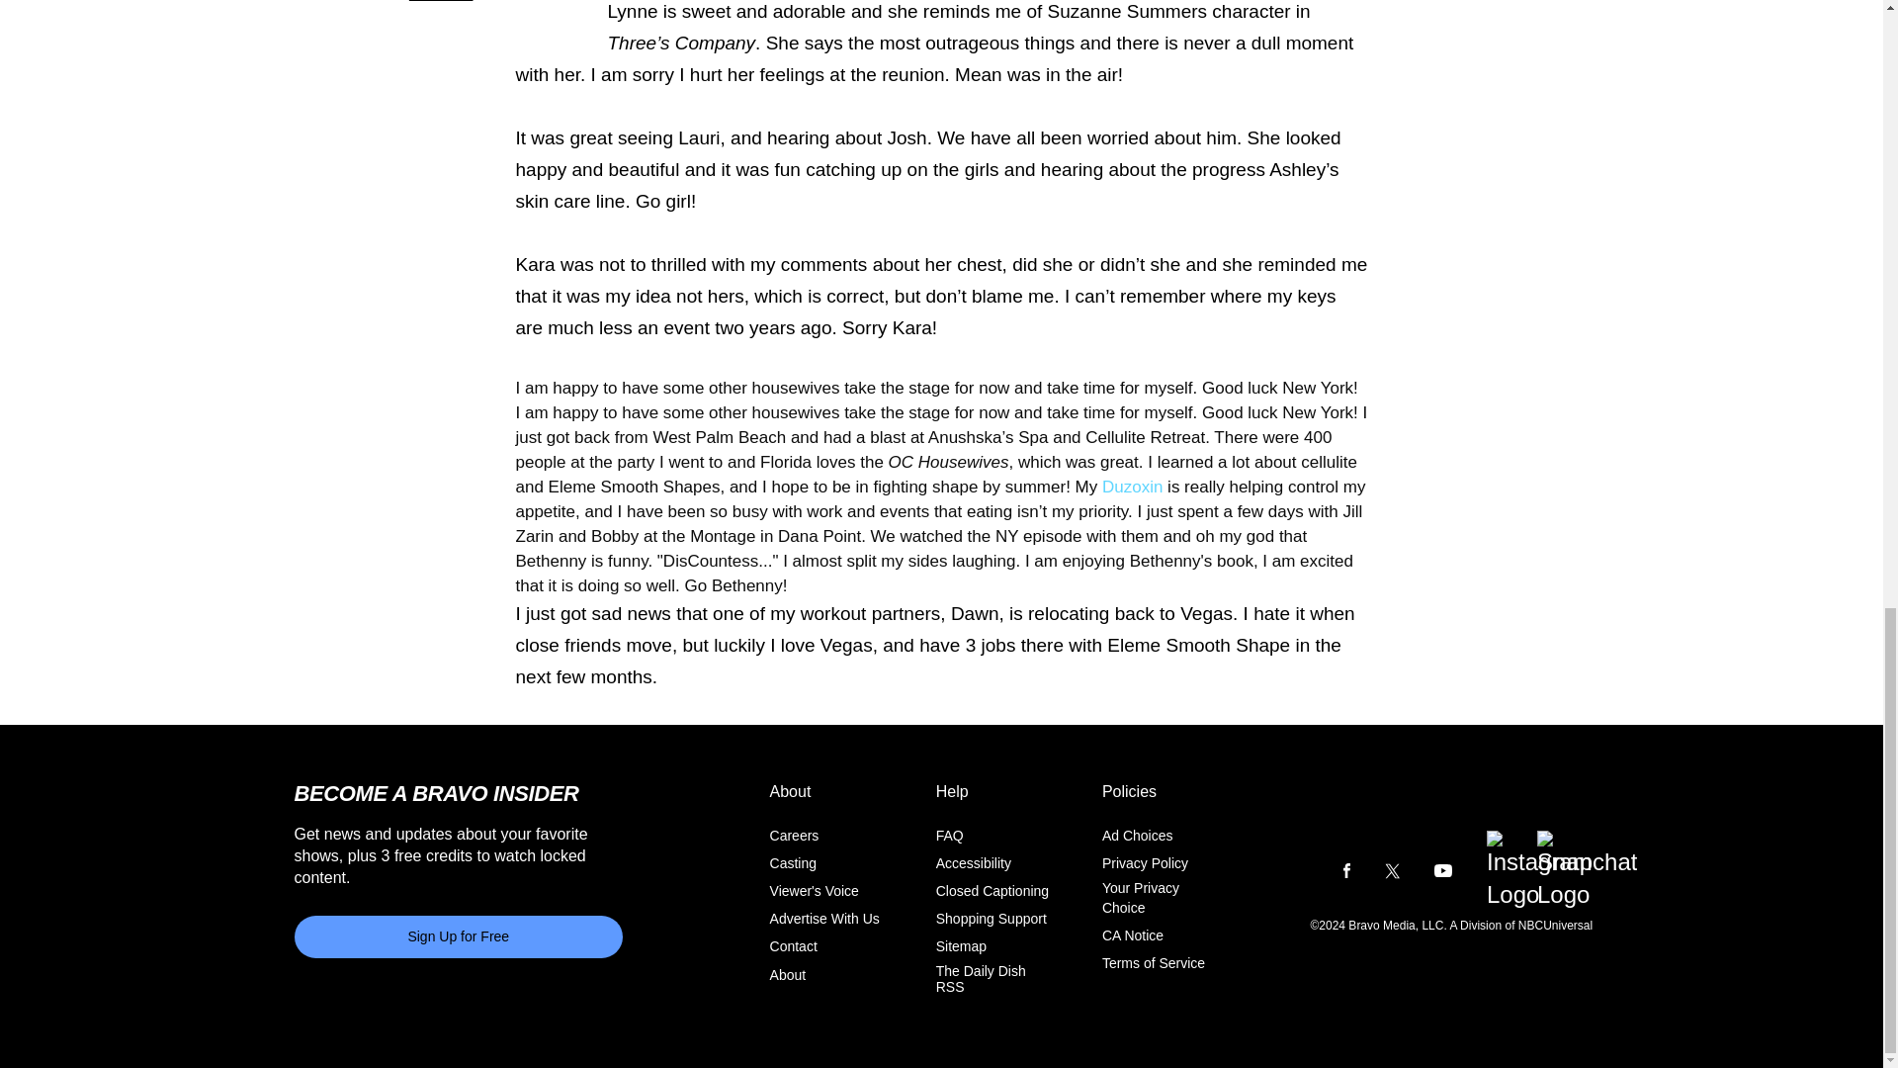  What do you see at coordinates (1135, 487) in the screenshot?
I see `Duzoxin` at bounding box center [1135, 487].